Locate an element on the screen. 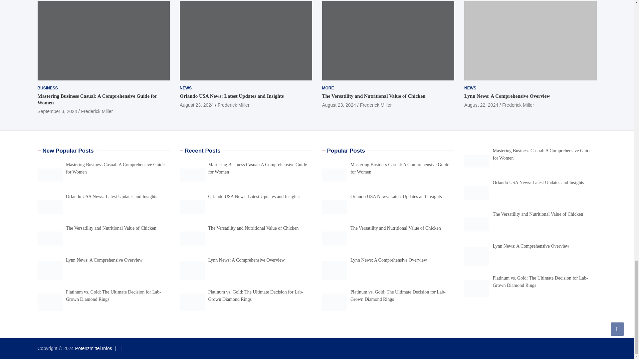 This screenshot has width=639, height=359. Lynn News: A Comprehensive Overview is located at coordinates (481, 105).